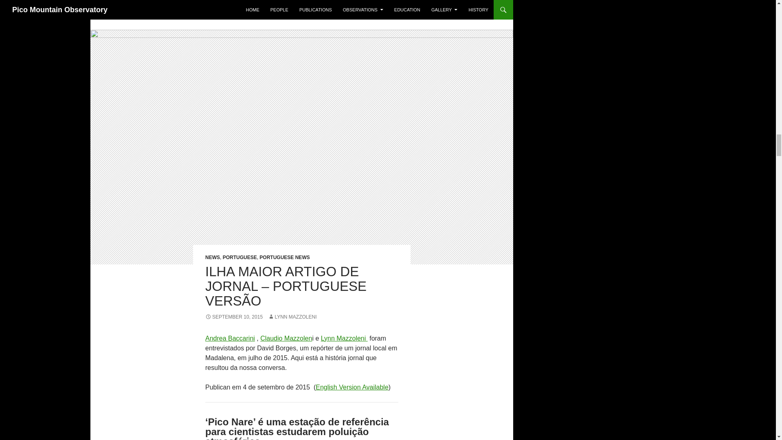 This screenshot has width=782, height=440. Describe the element at coordinates (212, 257) in the screenshot. I see `NEWS` at that location.